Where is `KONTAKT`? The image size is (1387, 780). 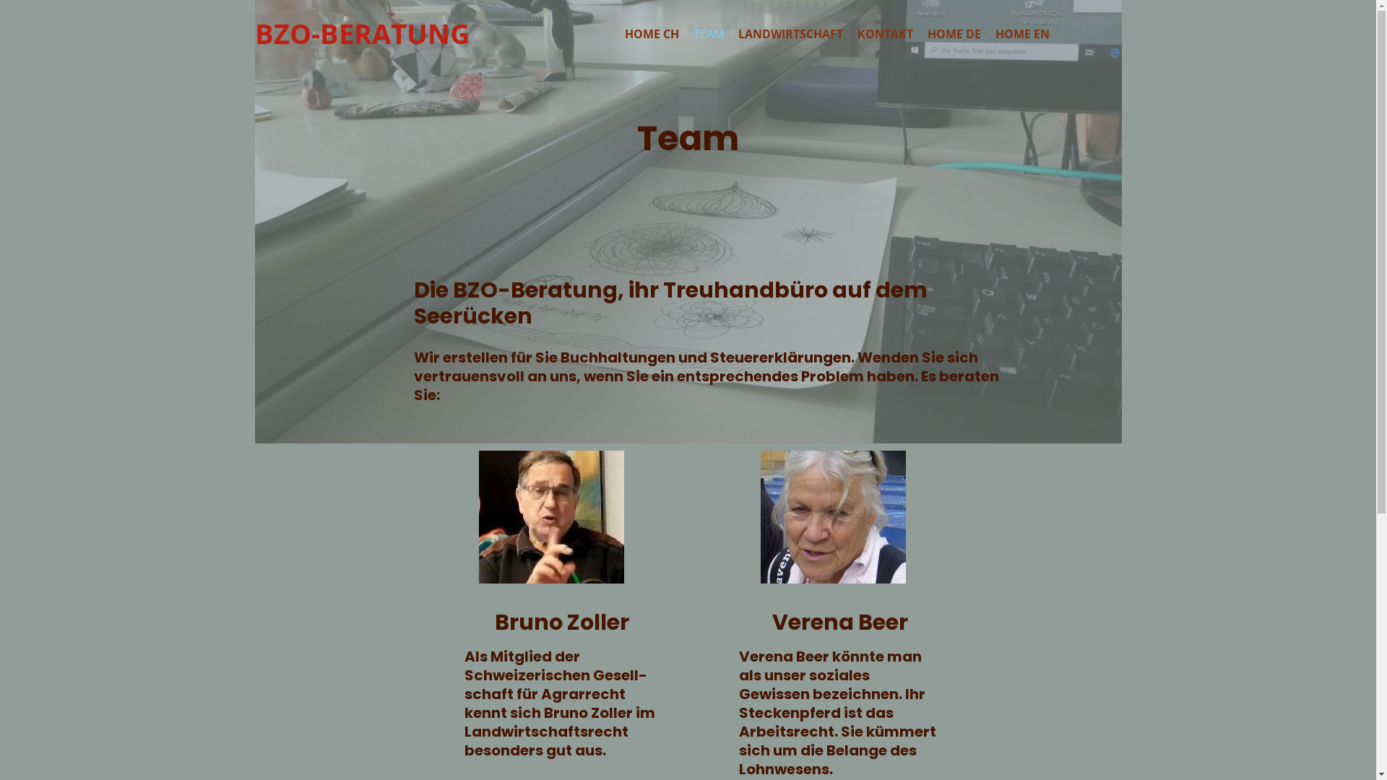
KONTAKT is located at coordinates (884, 34).